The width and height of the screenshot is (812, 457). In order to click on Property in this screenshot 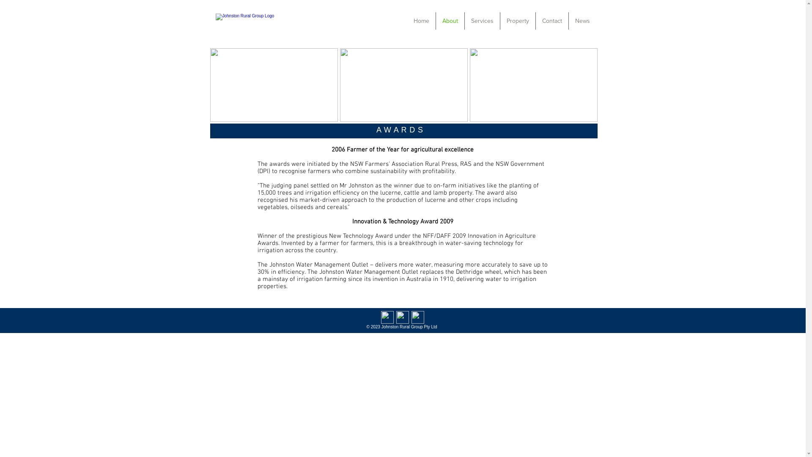, I will do `click(518, 21)`.